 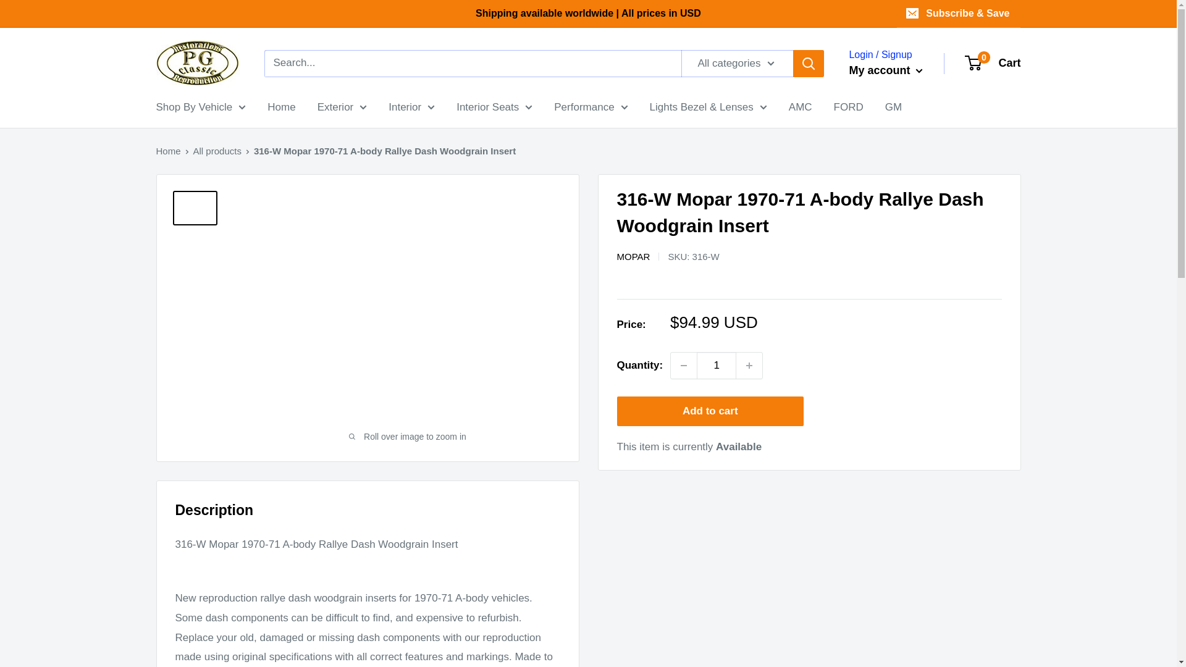 I want to click on Increase quantity by 1, so click(x=749, y=366).